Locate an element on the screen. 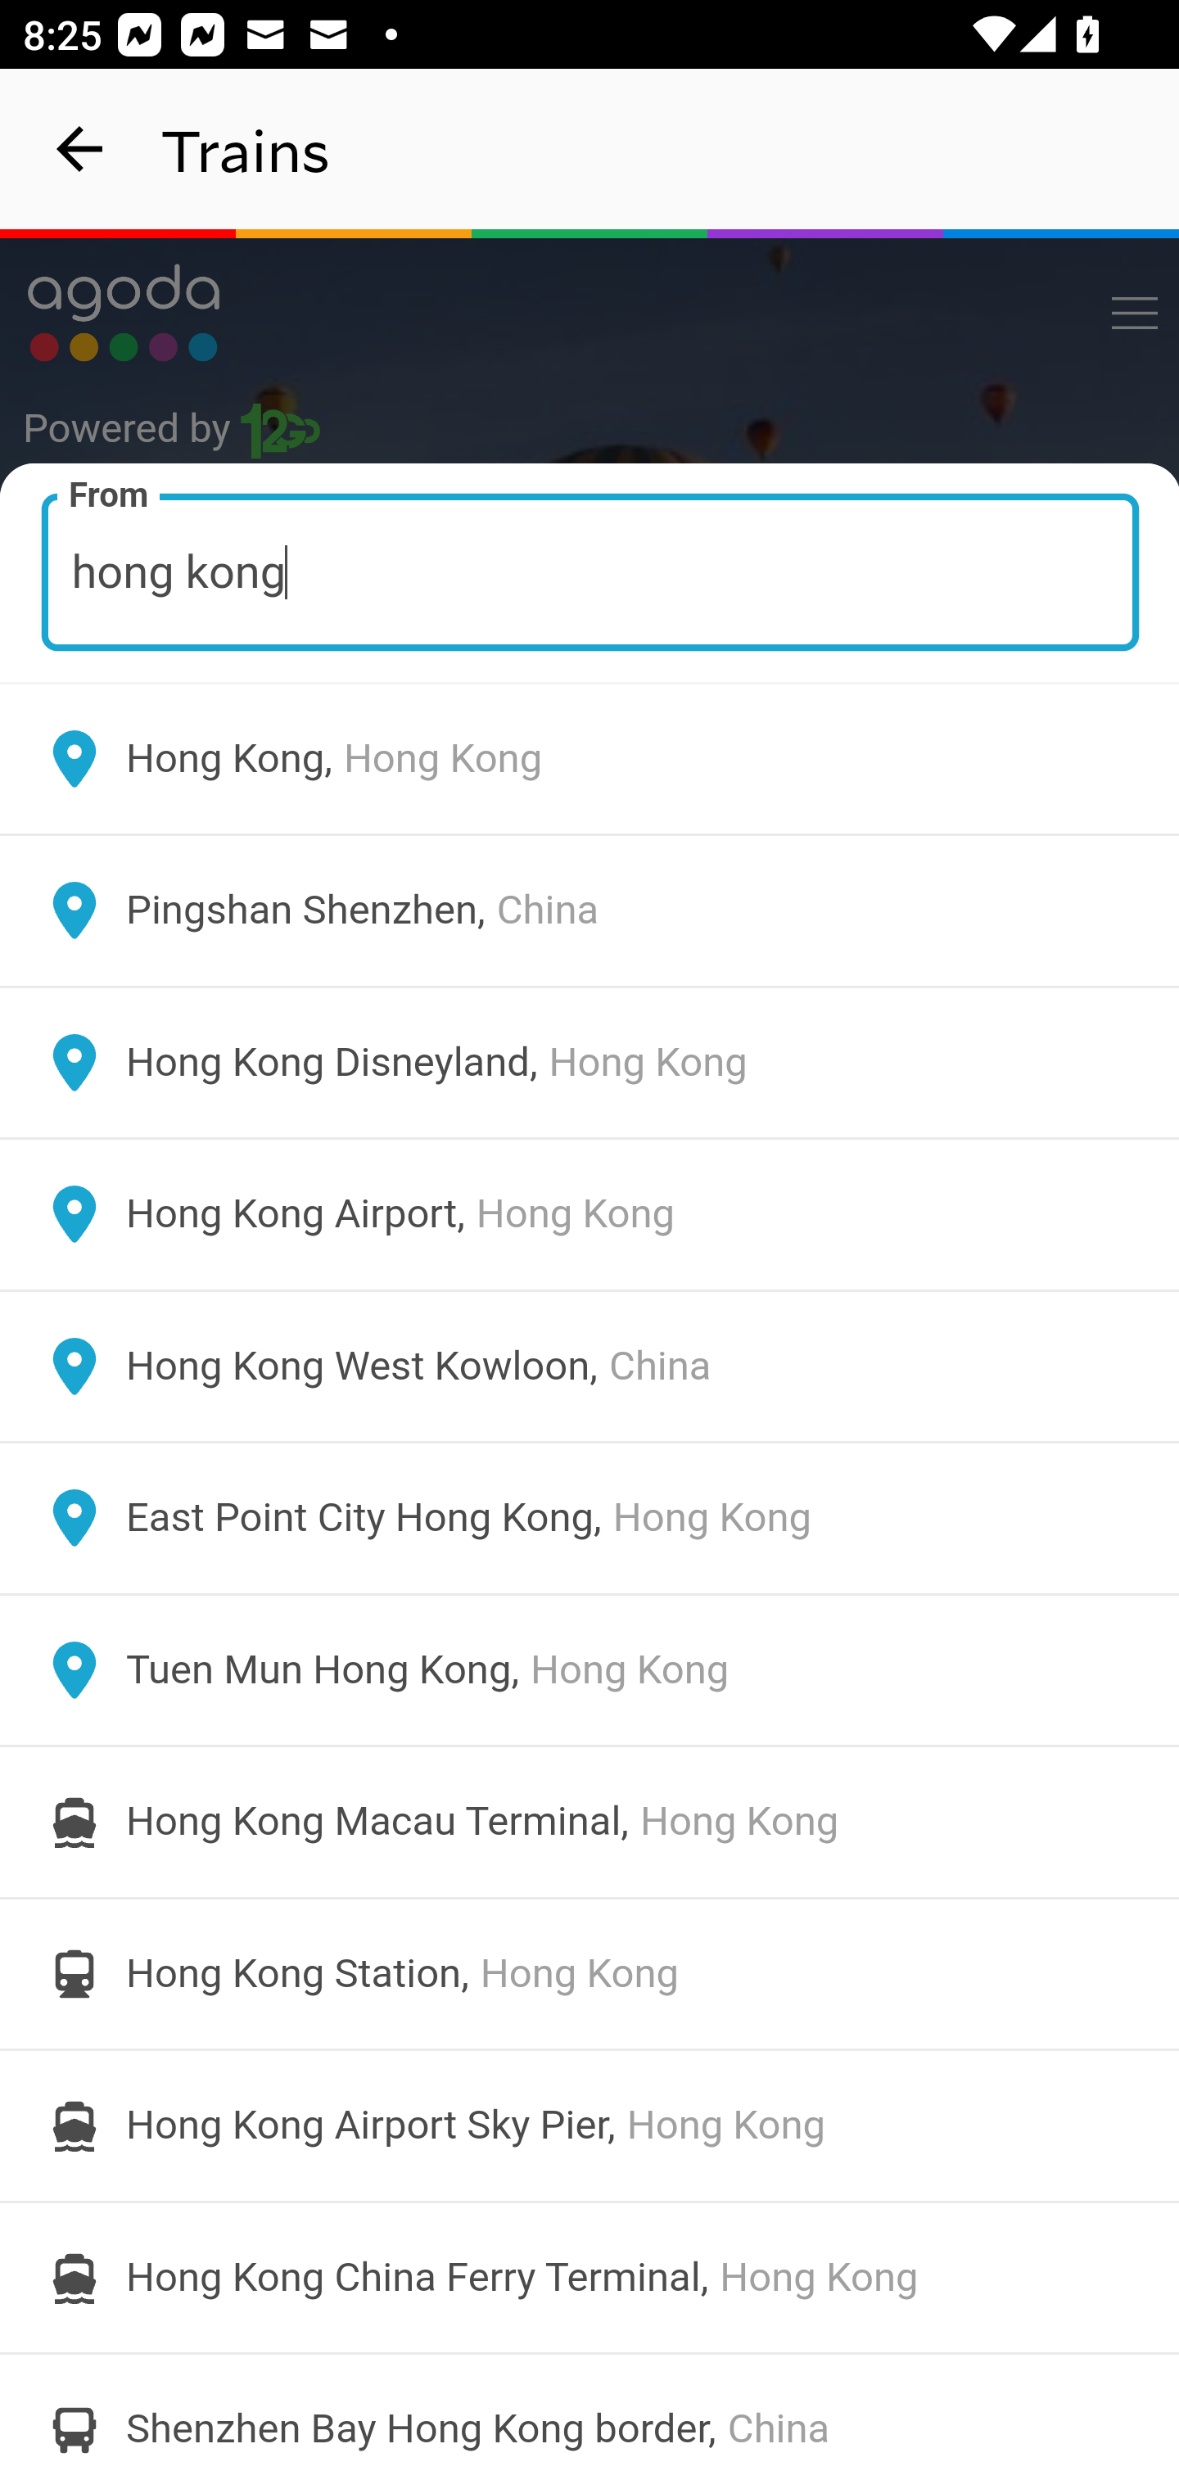 The width and height of the screenshot is (1179, 2489). Tuen Mun Hong Kong,Hong Kong is located at coordinates (589, 1670).